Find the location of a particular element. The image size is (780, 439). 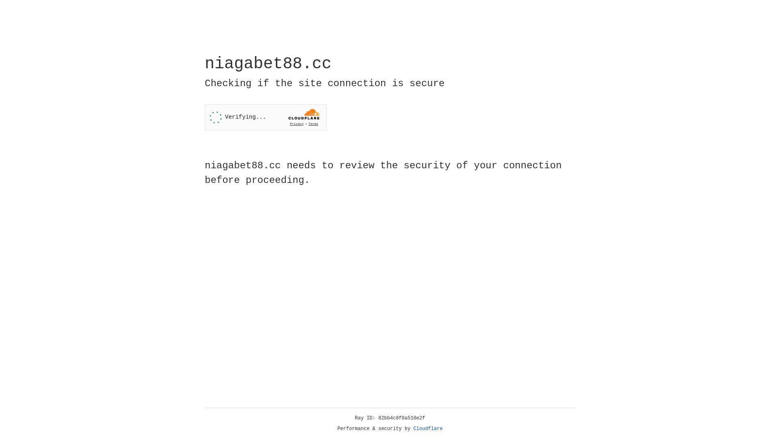

Widget containing a Cloudflare security challenge is located at coordinates (266, 117).